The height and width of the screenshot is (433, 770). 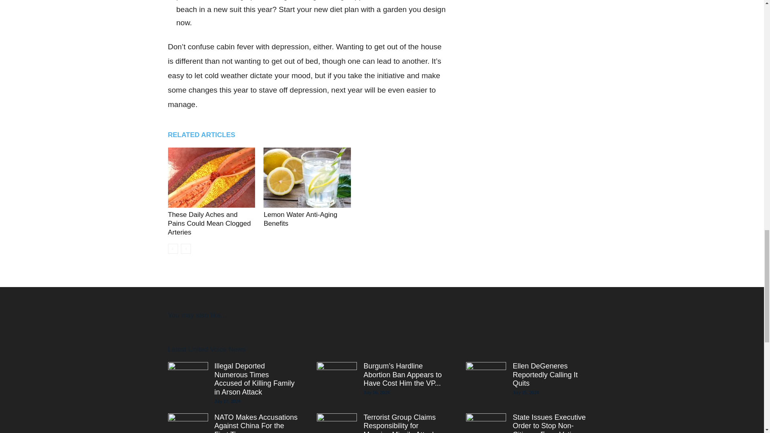 I want to click on Lemon Water Anti-Aging Benefits, so click(x=307, y=178).